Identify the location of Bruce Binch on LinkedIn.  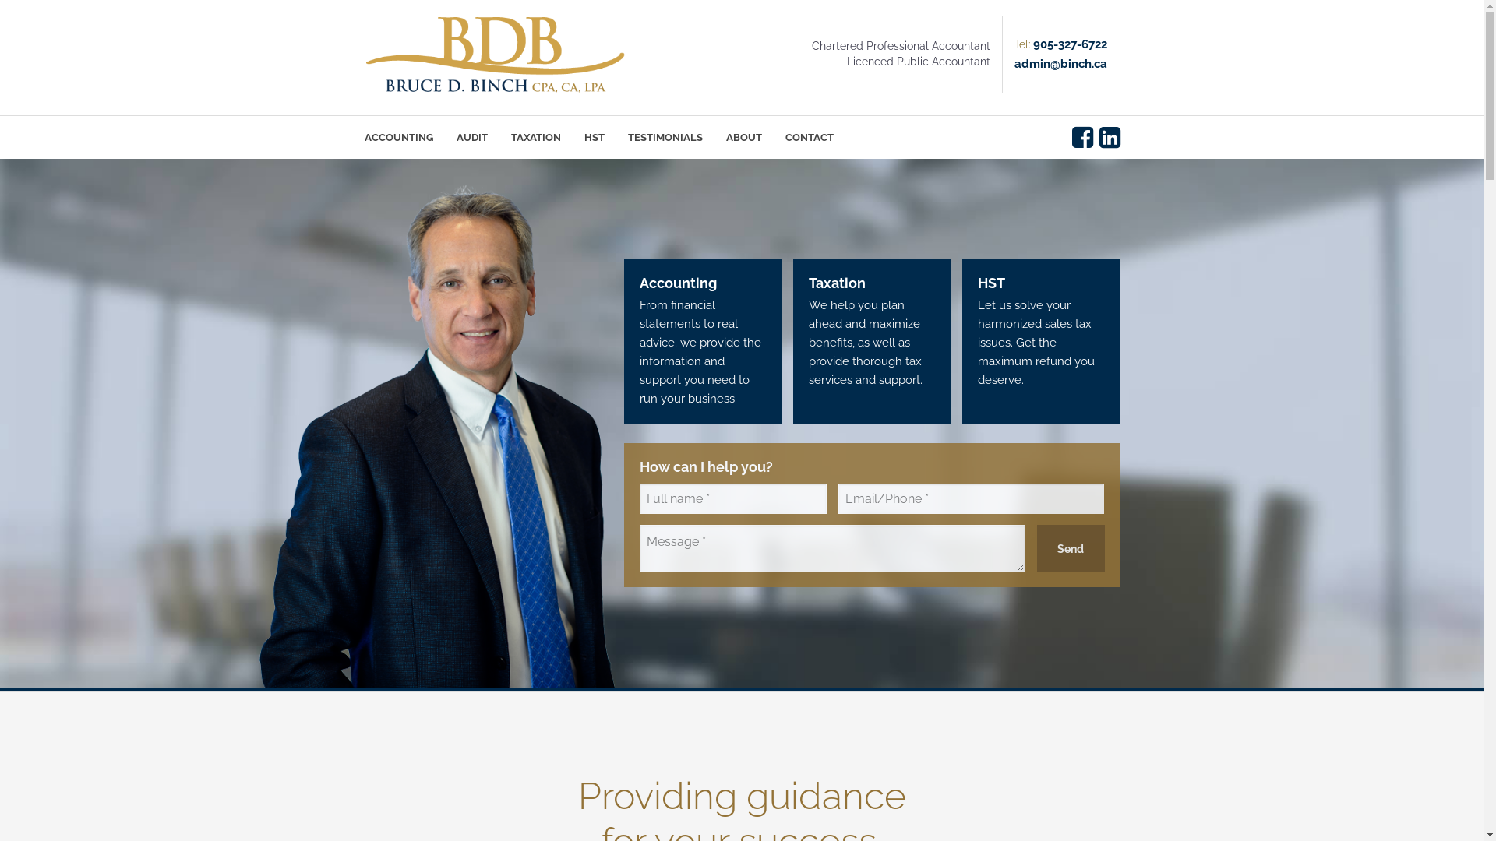
(1110, 137).